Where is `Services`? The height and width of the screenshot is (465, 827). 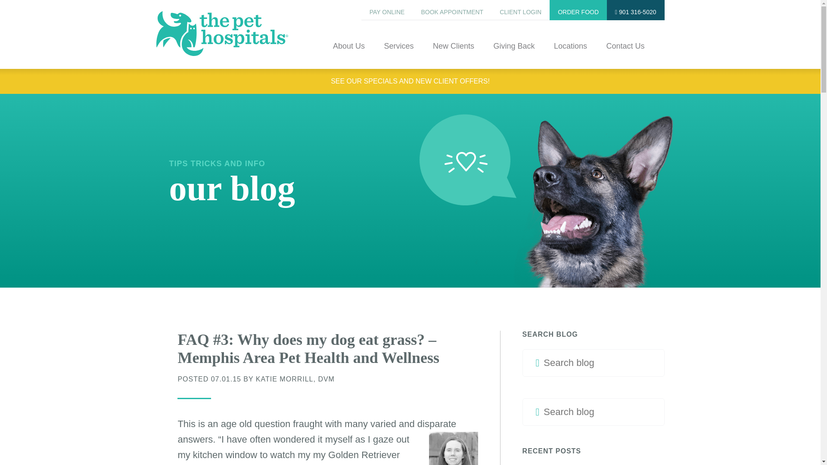
Services is located at coordinates (398, 55).